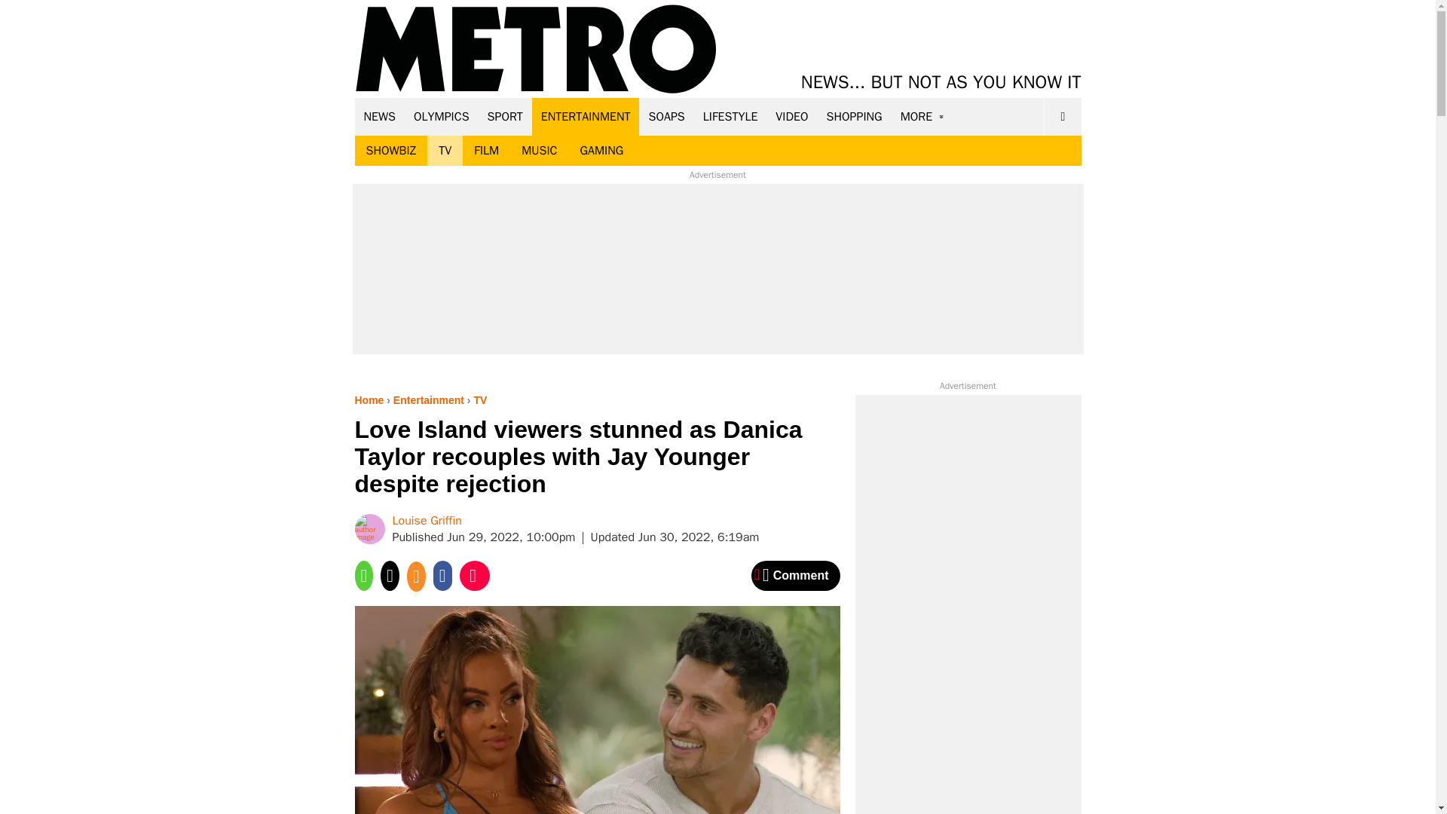 The height and width of the screenshot is (814, 1447). What do you see at coordinates (390, 151) in the screenshot?
I see `SHOWBIZ` at bounding box center [390, 151].